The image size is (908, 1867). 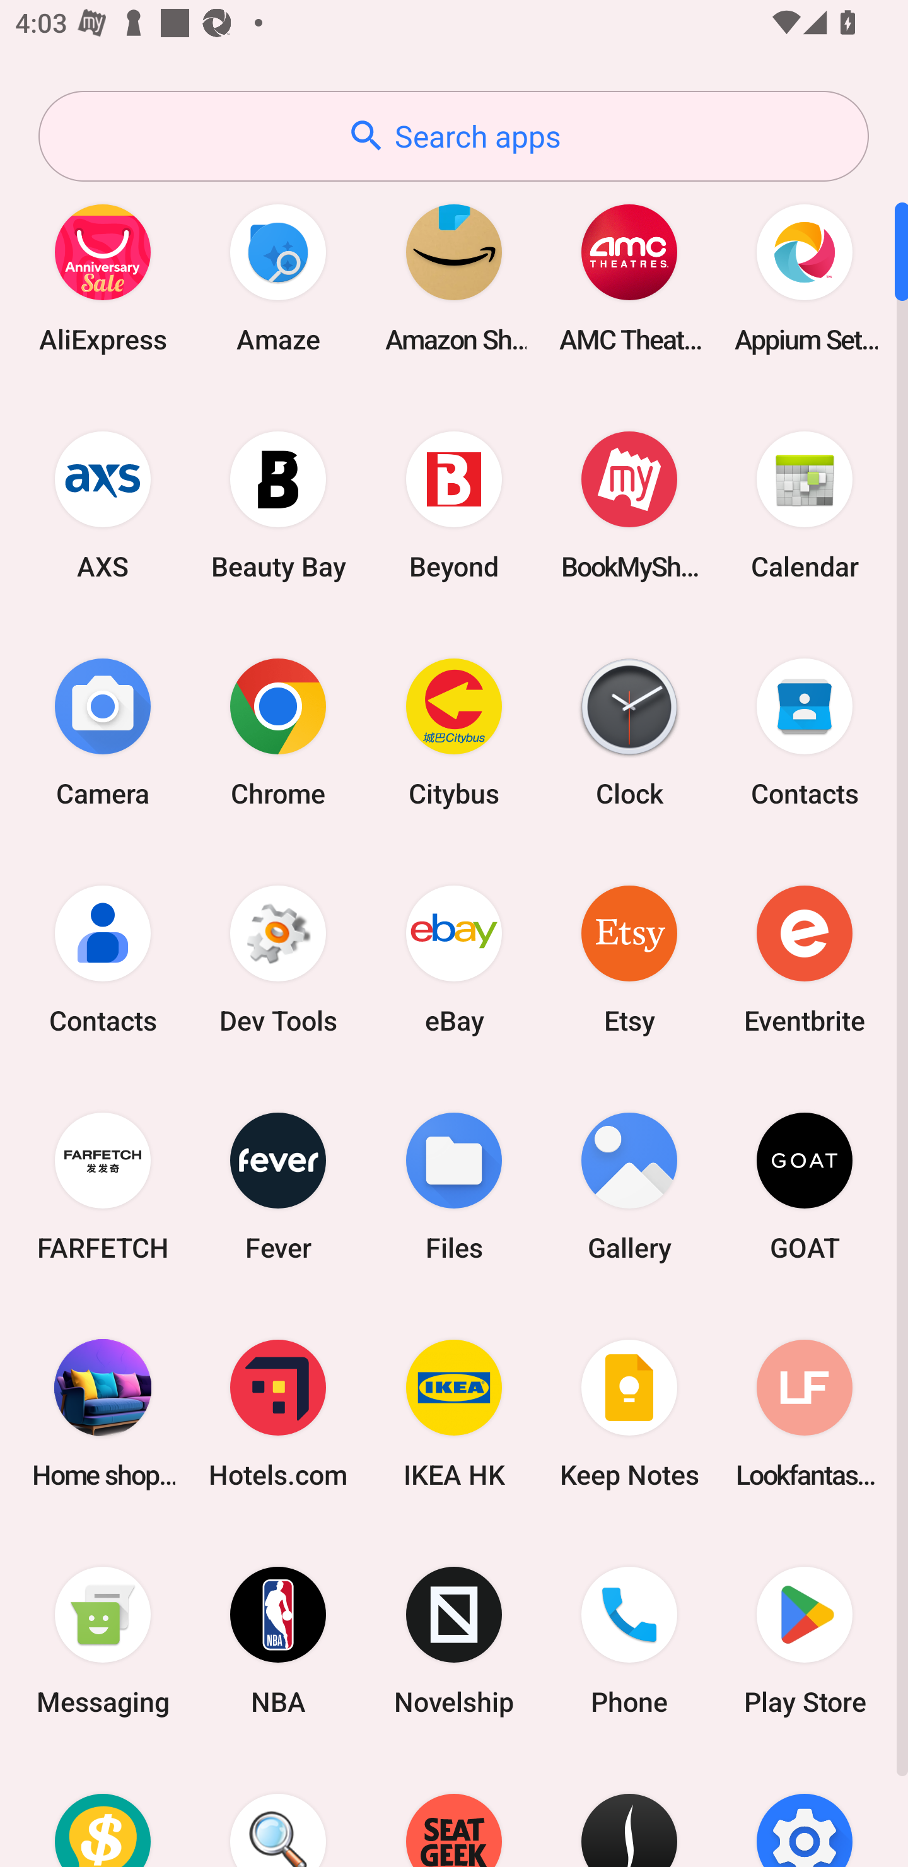 I want to click on BookMyShow, so click(x=629, y=505).